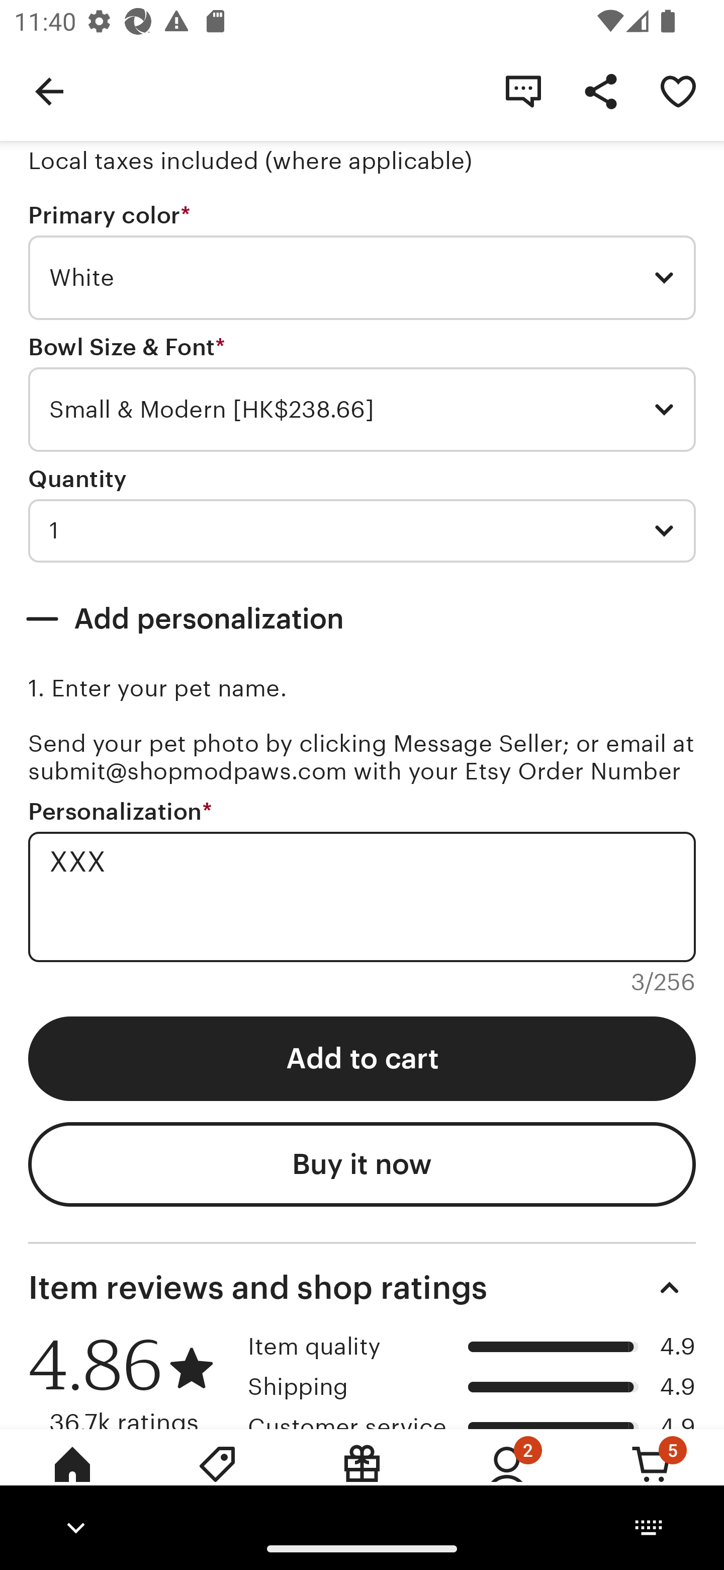 The width and height of the screenshot is (724, 1570). Describe the element at coordinates (362, 261) in the screenshot. I see `Primary color * Required White` at that location.